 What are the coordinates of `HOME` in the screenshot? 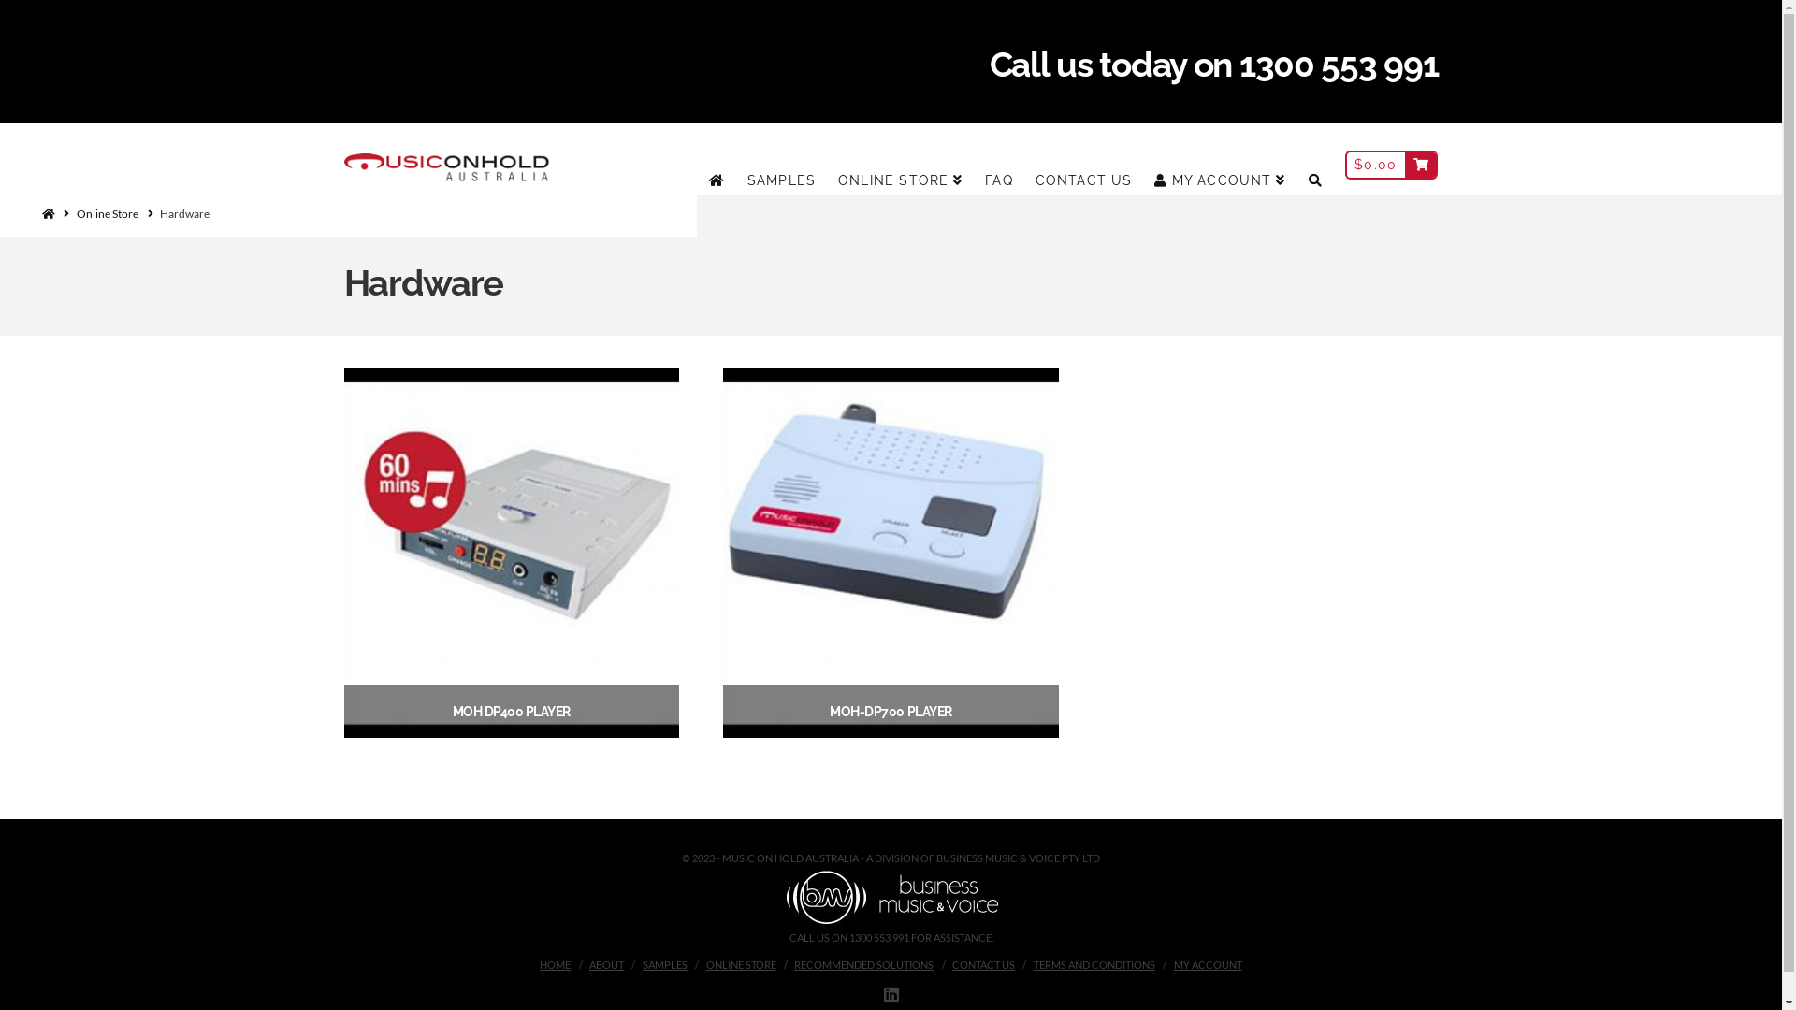 It's located at (556, 965).